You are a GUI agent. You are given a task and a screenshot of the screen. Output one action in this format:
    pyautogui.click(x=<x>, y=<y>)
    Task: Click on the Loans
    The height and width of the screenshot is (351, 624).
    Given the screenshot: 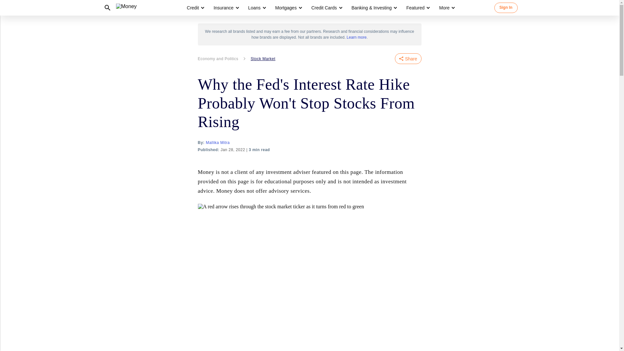 What is the action you would take?
    pyautogui.click(x=254, y=8)
    